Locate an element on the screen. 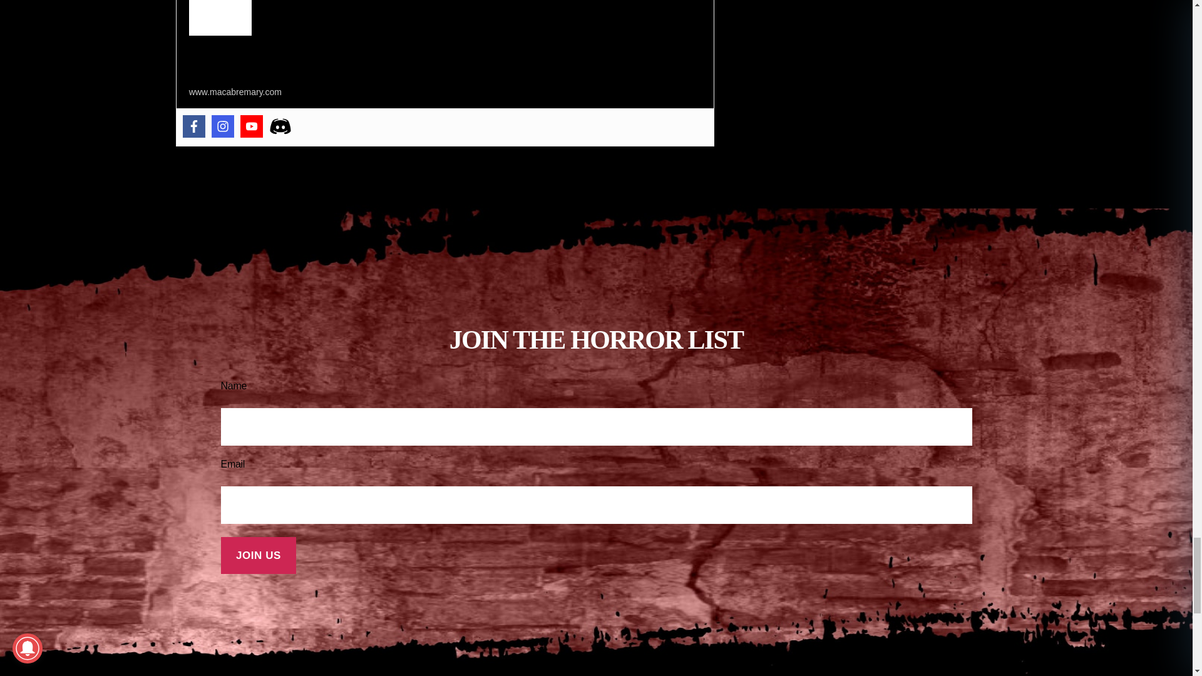 The height and width of the screenshot is (676, 1202). Youtube is located at coordinates (252, 126).